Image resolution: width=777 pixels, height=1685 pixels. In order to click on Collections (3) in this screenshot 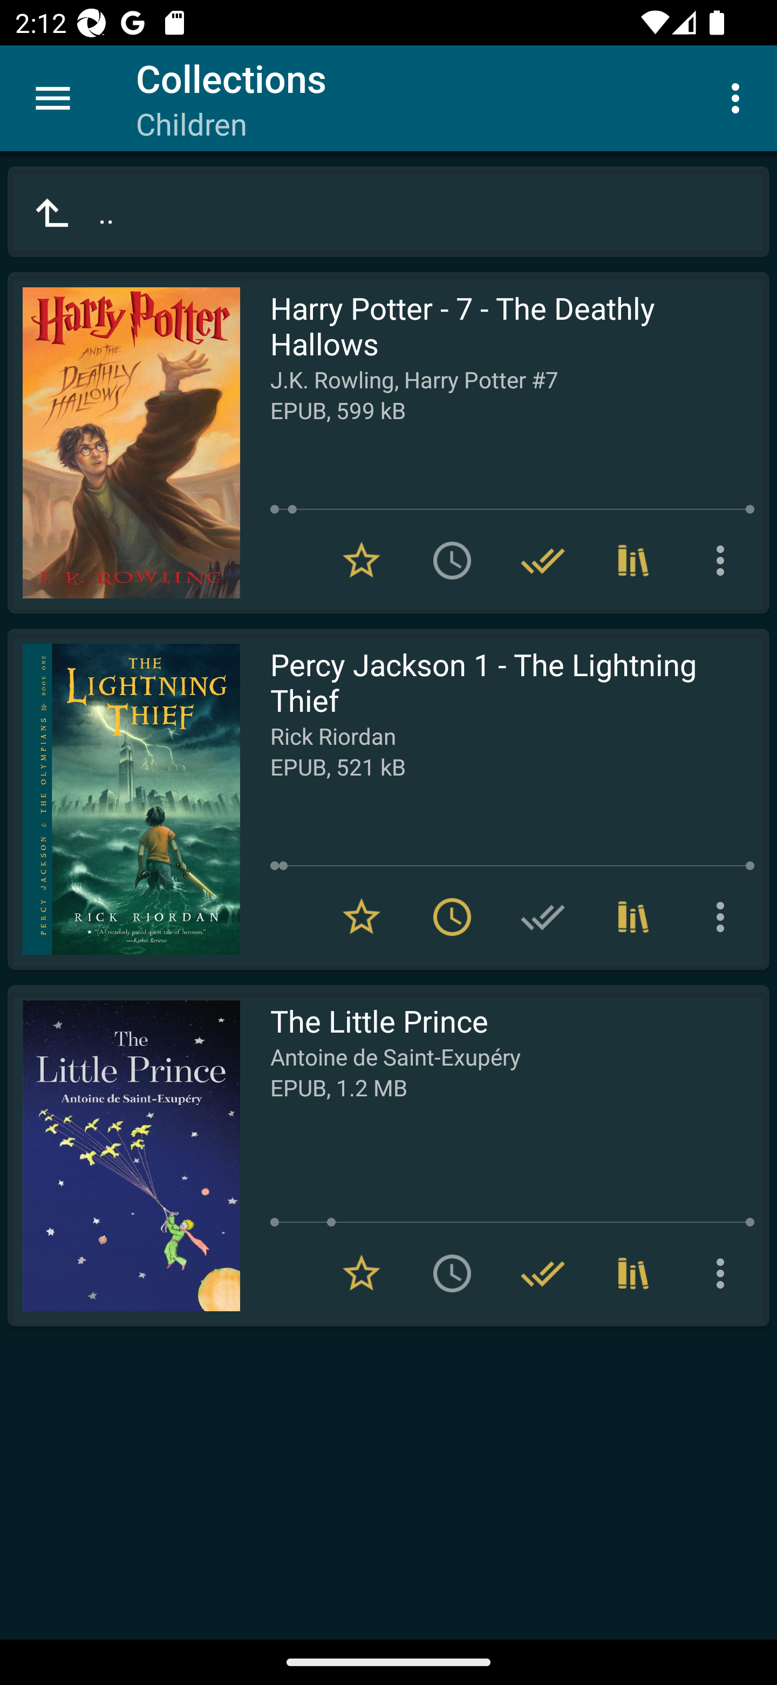, I will do `click(633, 561)`.